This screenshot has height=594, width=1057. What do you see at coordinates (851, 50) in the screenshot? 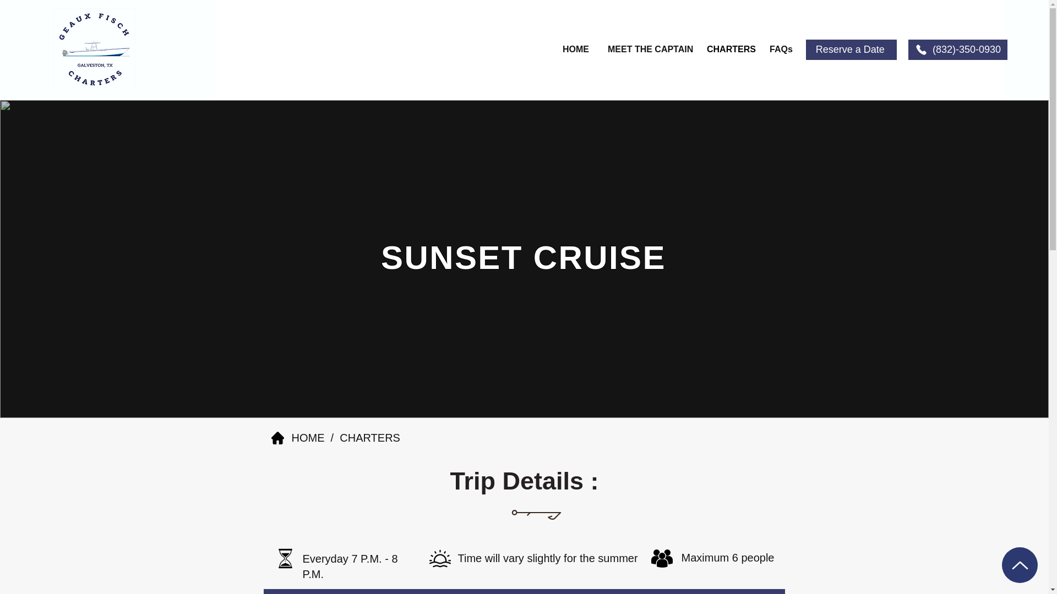
I see `Reserve a Date` at bounding box center [851, 50].